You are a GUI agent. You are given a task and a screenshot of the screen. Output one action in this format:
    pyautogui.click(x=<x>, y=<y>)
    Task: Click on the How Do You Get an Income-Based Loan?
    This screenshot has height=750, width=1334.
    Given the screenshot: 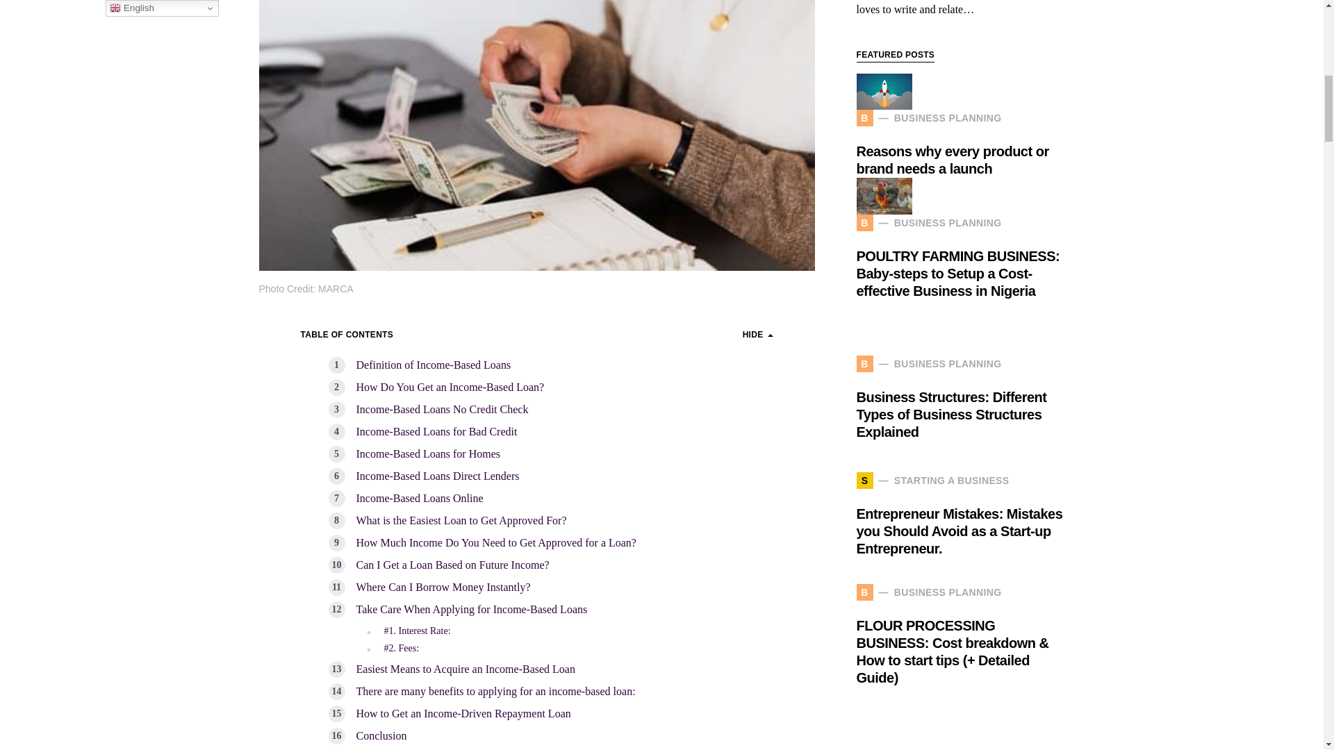 What is the action you would take?
    pyautogui.click(x=450, y=386)
    